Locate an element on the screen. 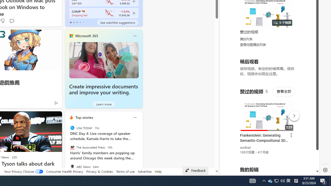 The height and width of the screenshot is (186, 331). tab-4 is located at coordinates (83, 22).